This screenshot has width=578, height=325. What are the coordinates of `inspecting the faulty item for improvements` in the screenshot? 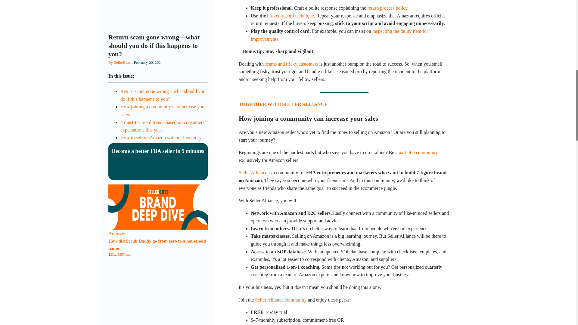 It's located at (340, 35).